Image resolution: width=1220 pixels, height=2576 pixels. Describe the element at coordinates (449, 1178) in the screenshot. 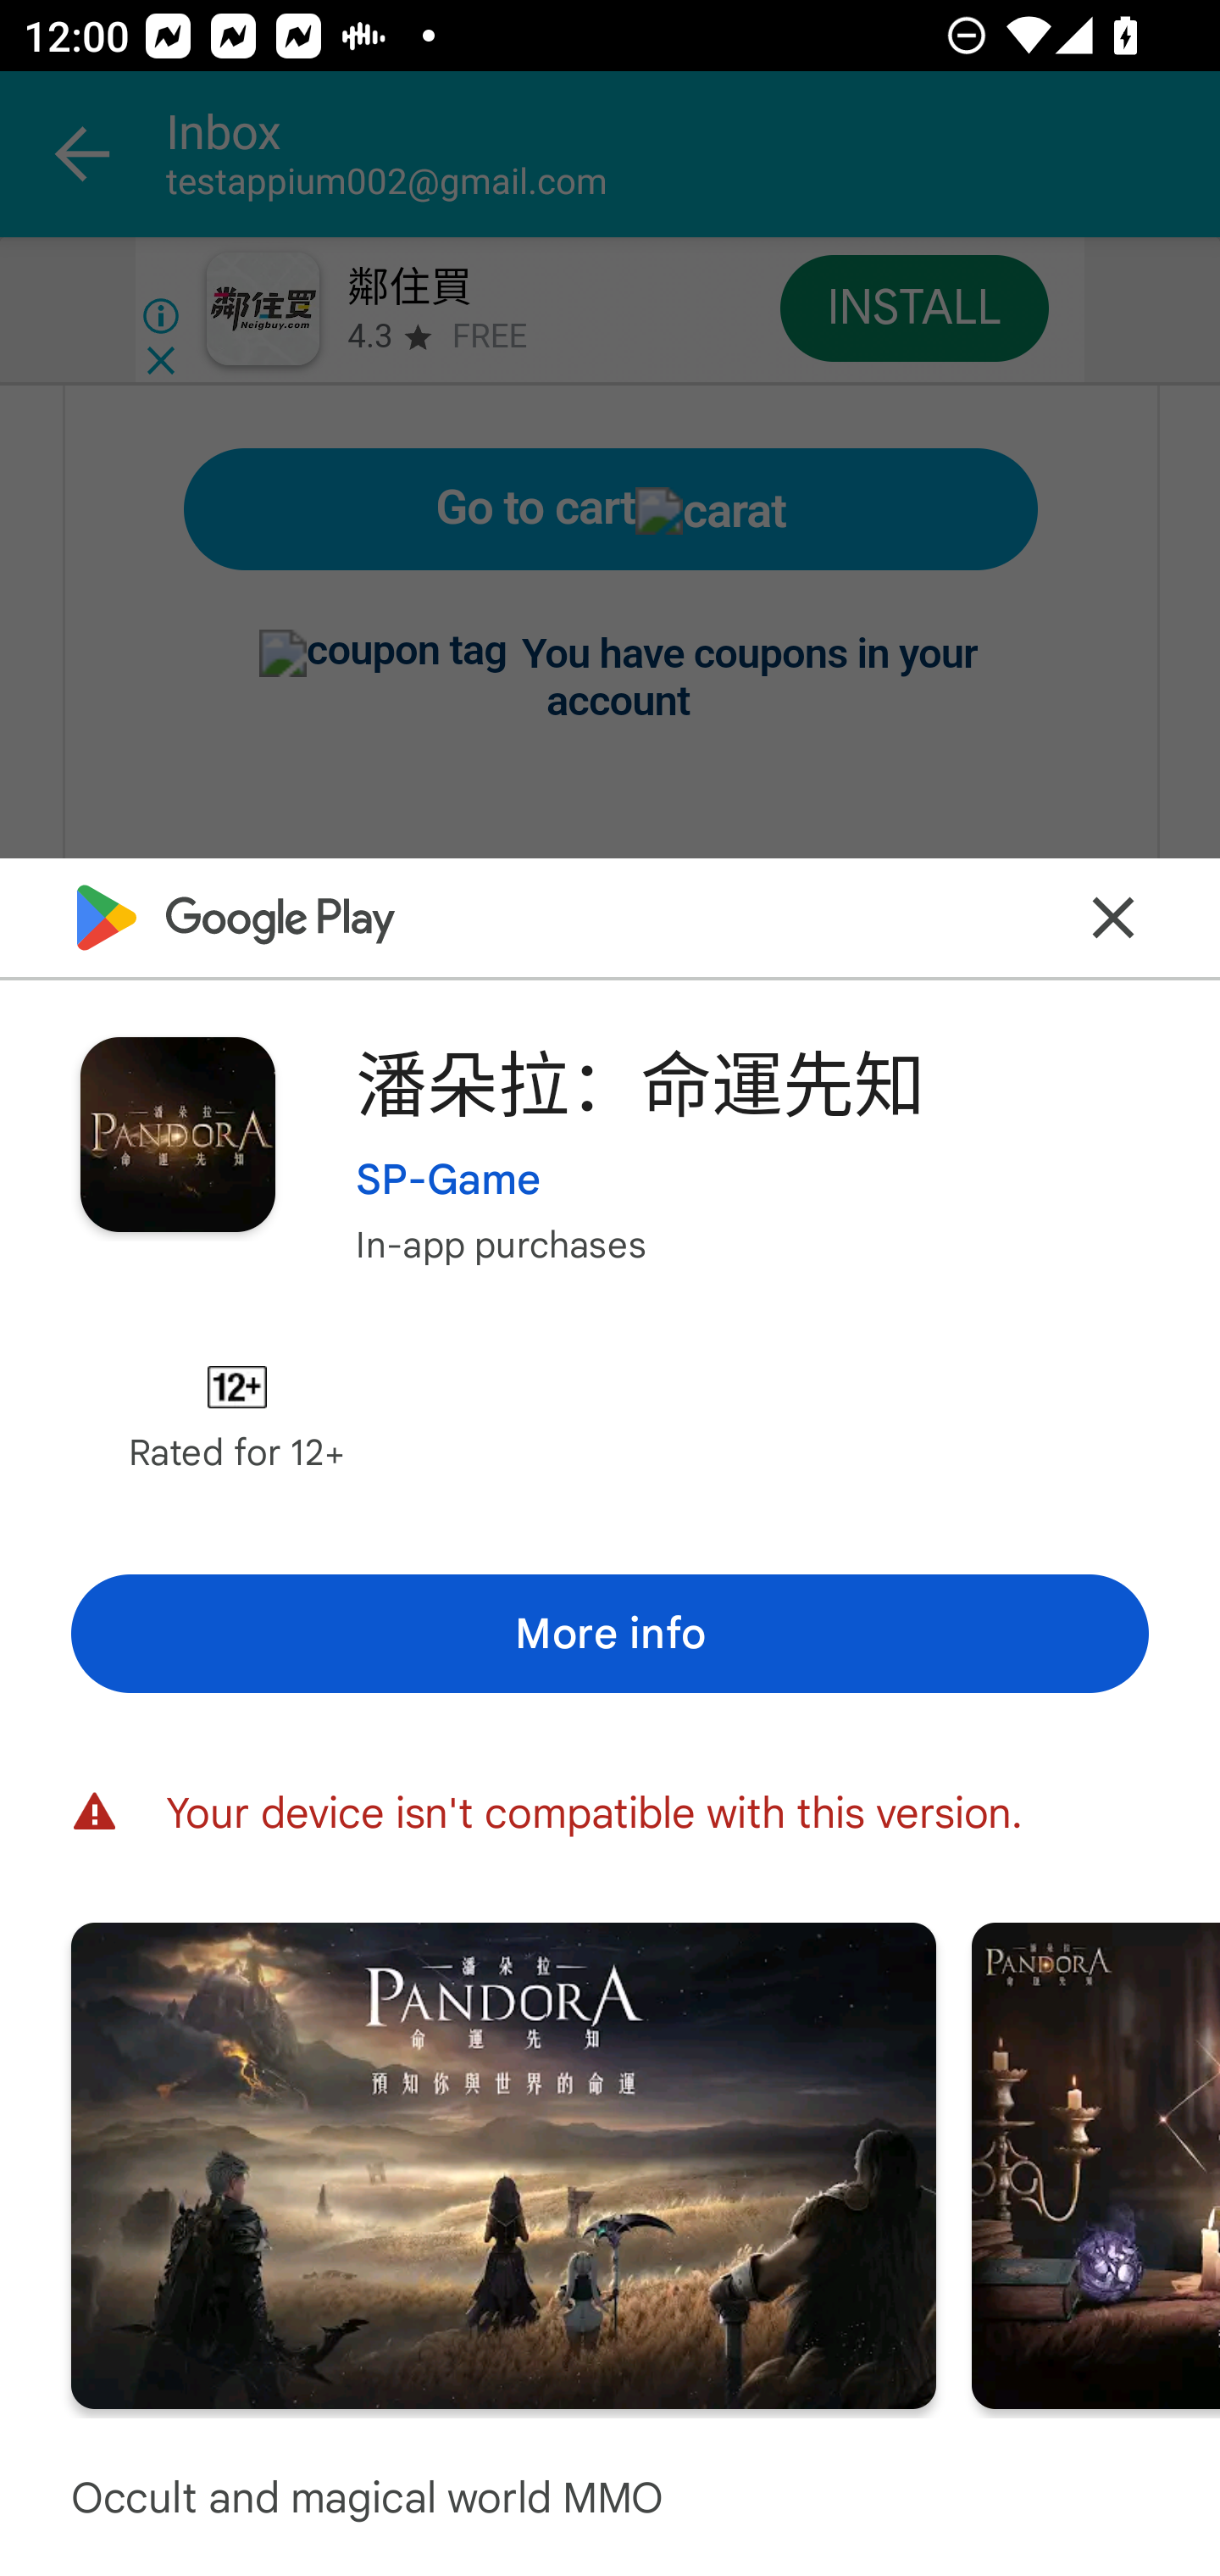

I see `SP-Game` at that location.